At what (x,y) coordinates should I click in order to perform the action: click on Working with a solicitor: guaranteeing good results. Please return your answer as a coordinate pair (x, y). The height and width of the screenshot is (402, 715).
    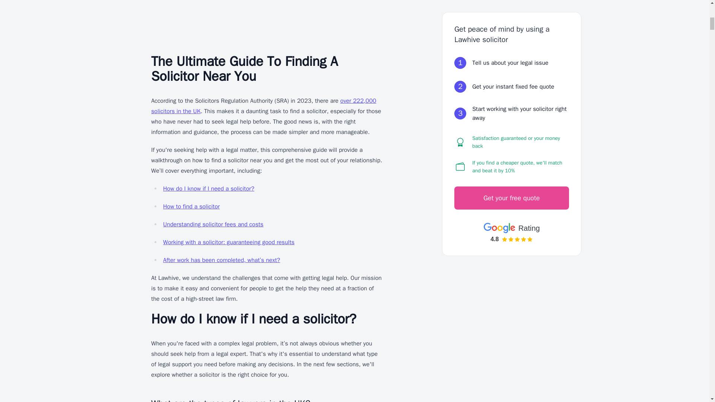
    Looking at the image, I should click on (229, 242).